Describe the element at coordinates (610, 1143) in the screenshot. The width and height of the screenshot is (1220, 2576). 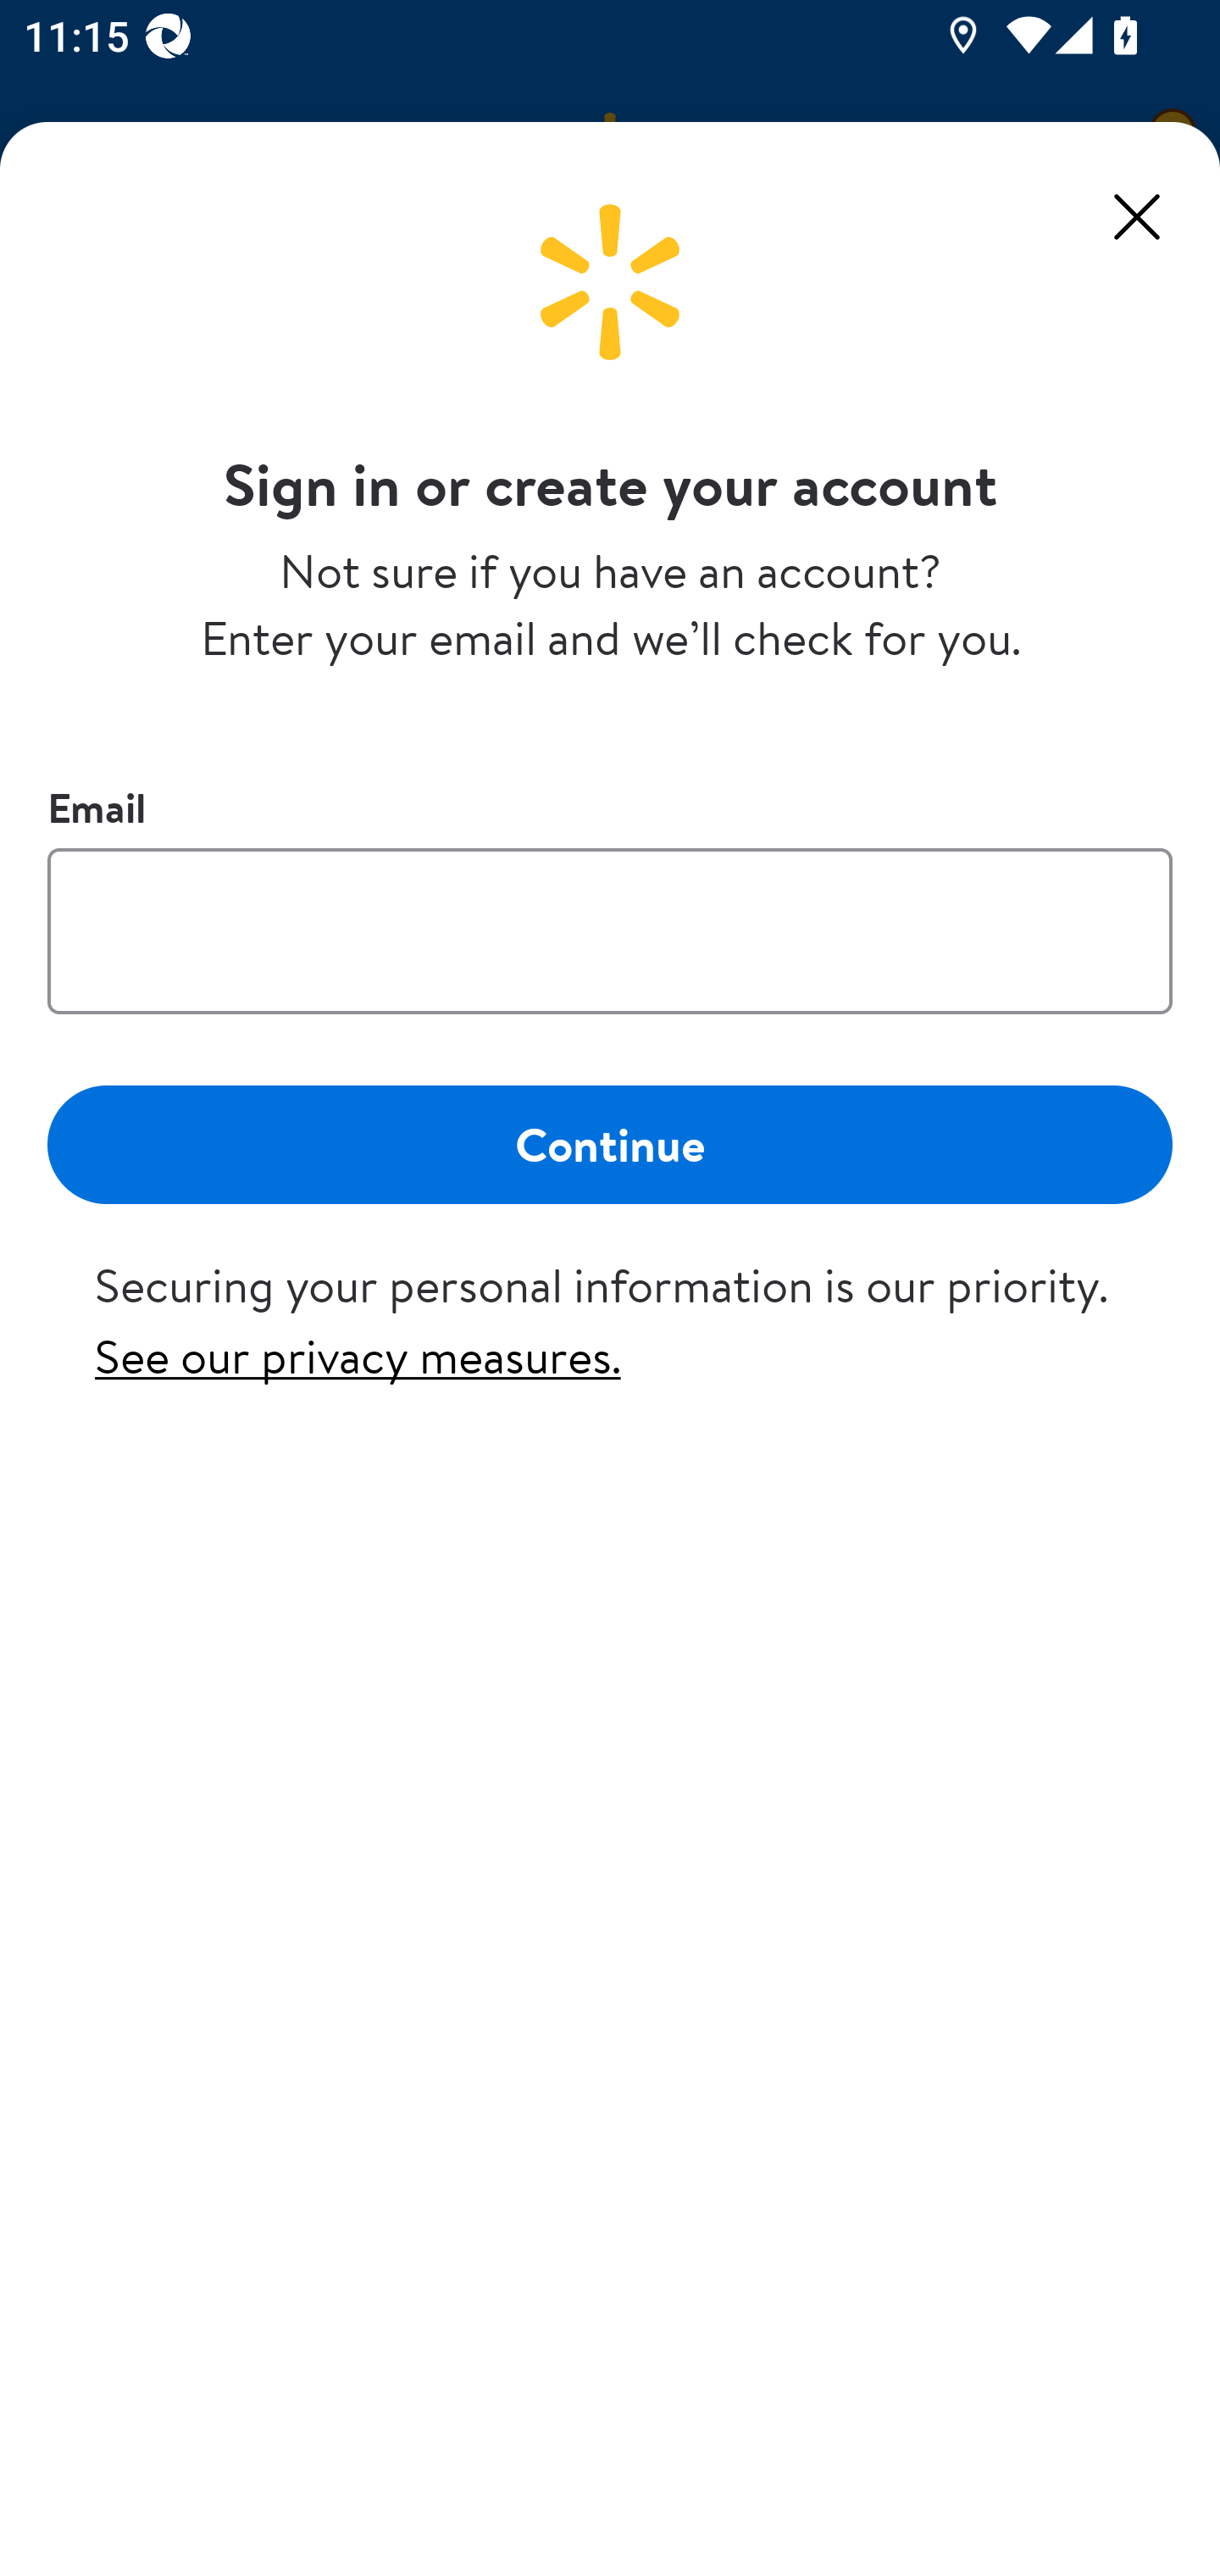
I see `Continue` at that location.